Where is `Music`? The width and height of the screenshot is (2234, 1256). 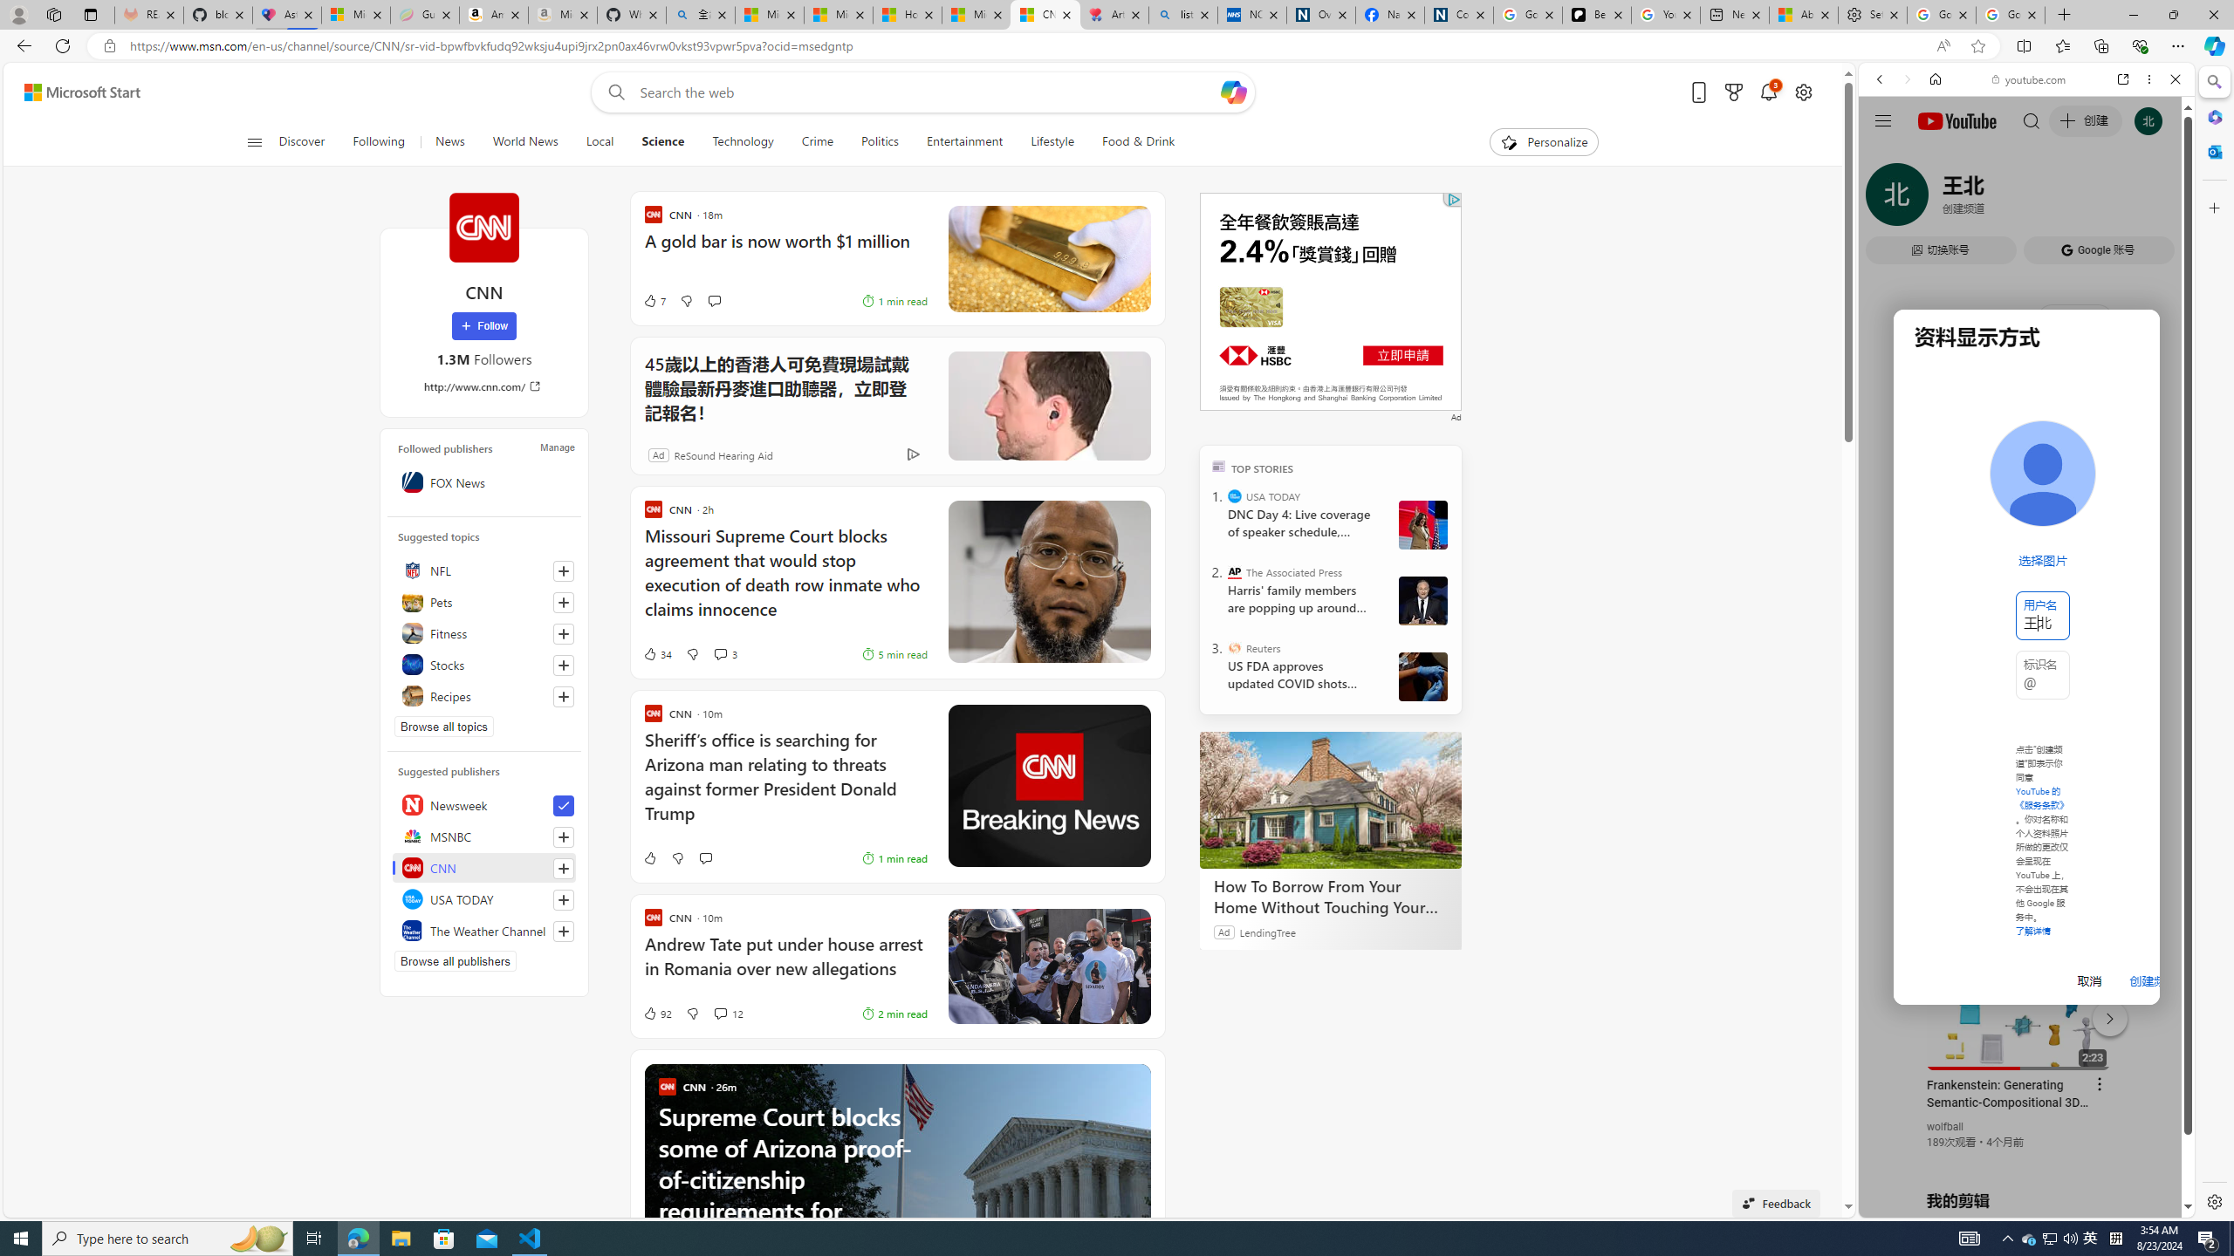 Music is located at coordinates (2026, 474).